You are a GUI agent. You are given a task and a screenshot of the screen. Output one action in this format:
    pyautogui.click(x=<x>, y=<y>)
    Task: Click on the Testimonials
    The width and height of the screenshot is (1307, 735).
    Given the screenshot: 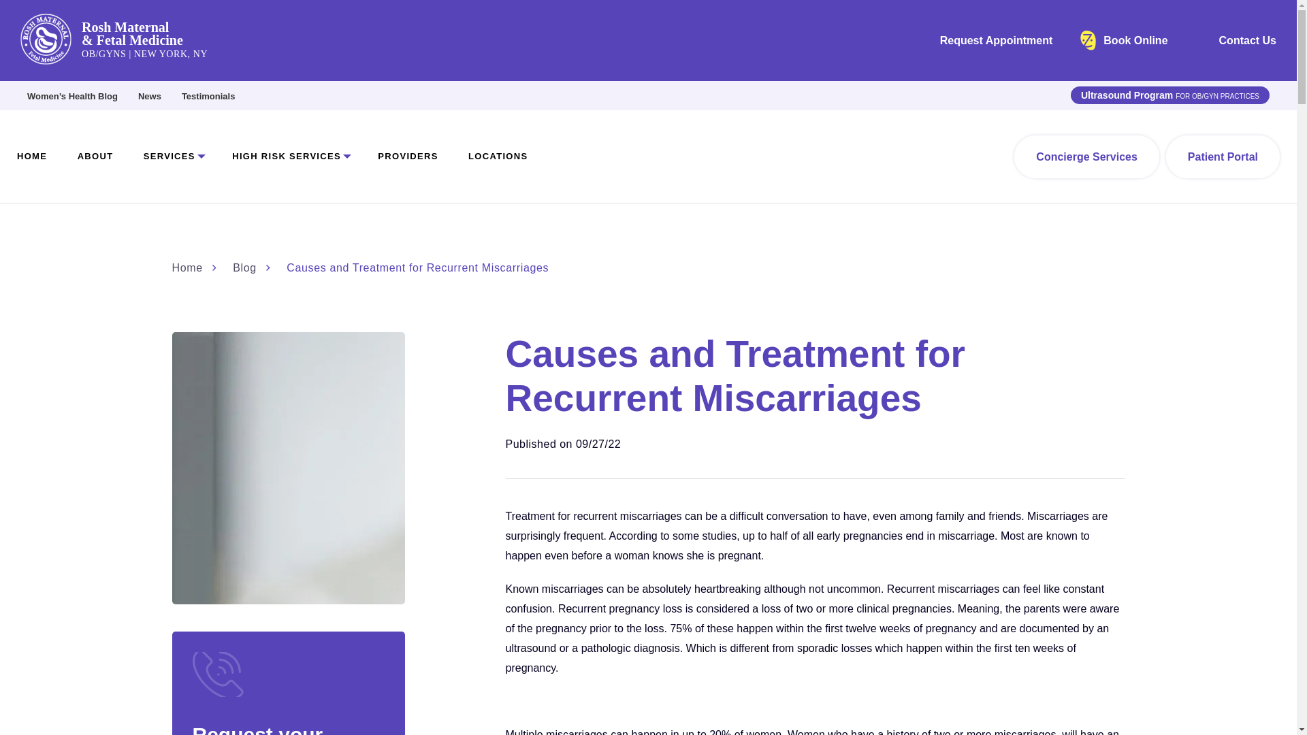 What is the action you would take?
    pyautogui.click(x=208, y=96)
    